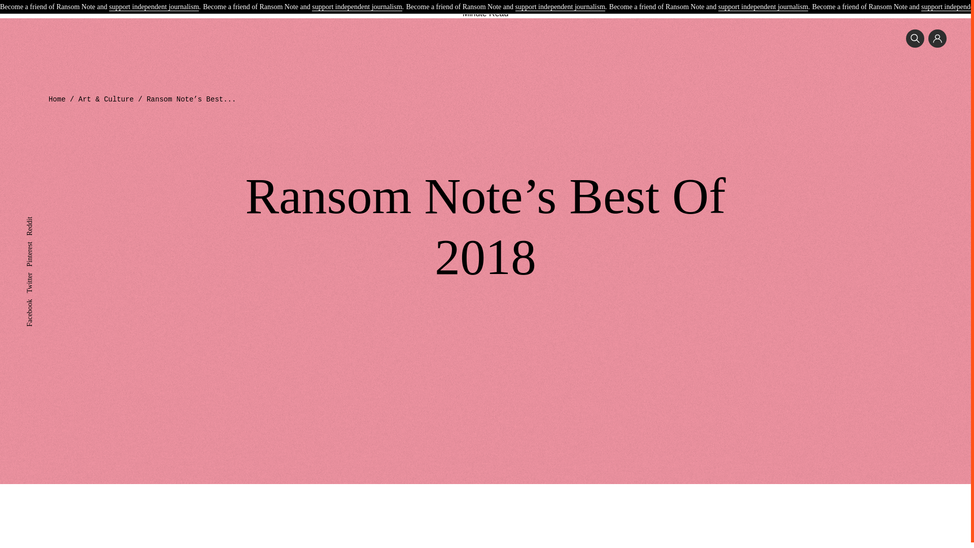 Image resolution: width=974 pixels, height=548 pixels. I want to click on support independent journalism, so click(154, 7).